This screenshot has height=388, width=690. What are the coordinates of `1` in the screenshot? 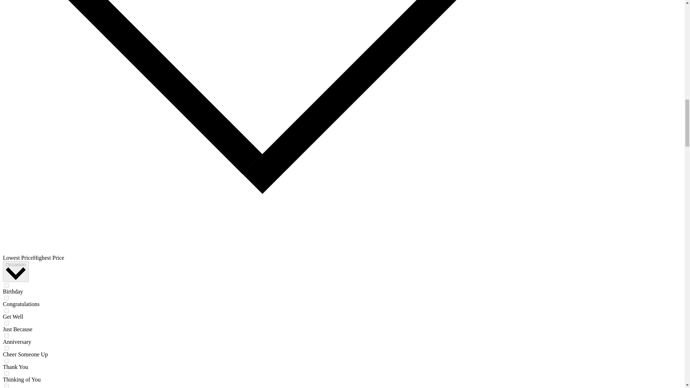 It's located at (6, 348).